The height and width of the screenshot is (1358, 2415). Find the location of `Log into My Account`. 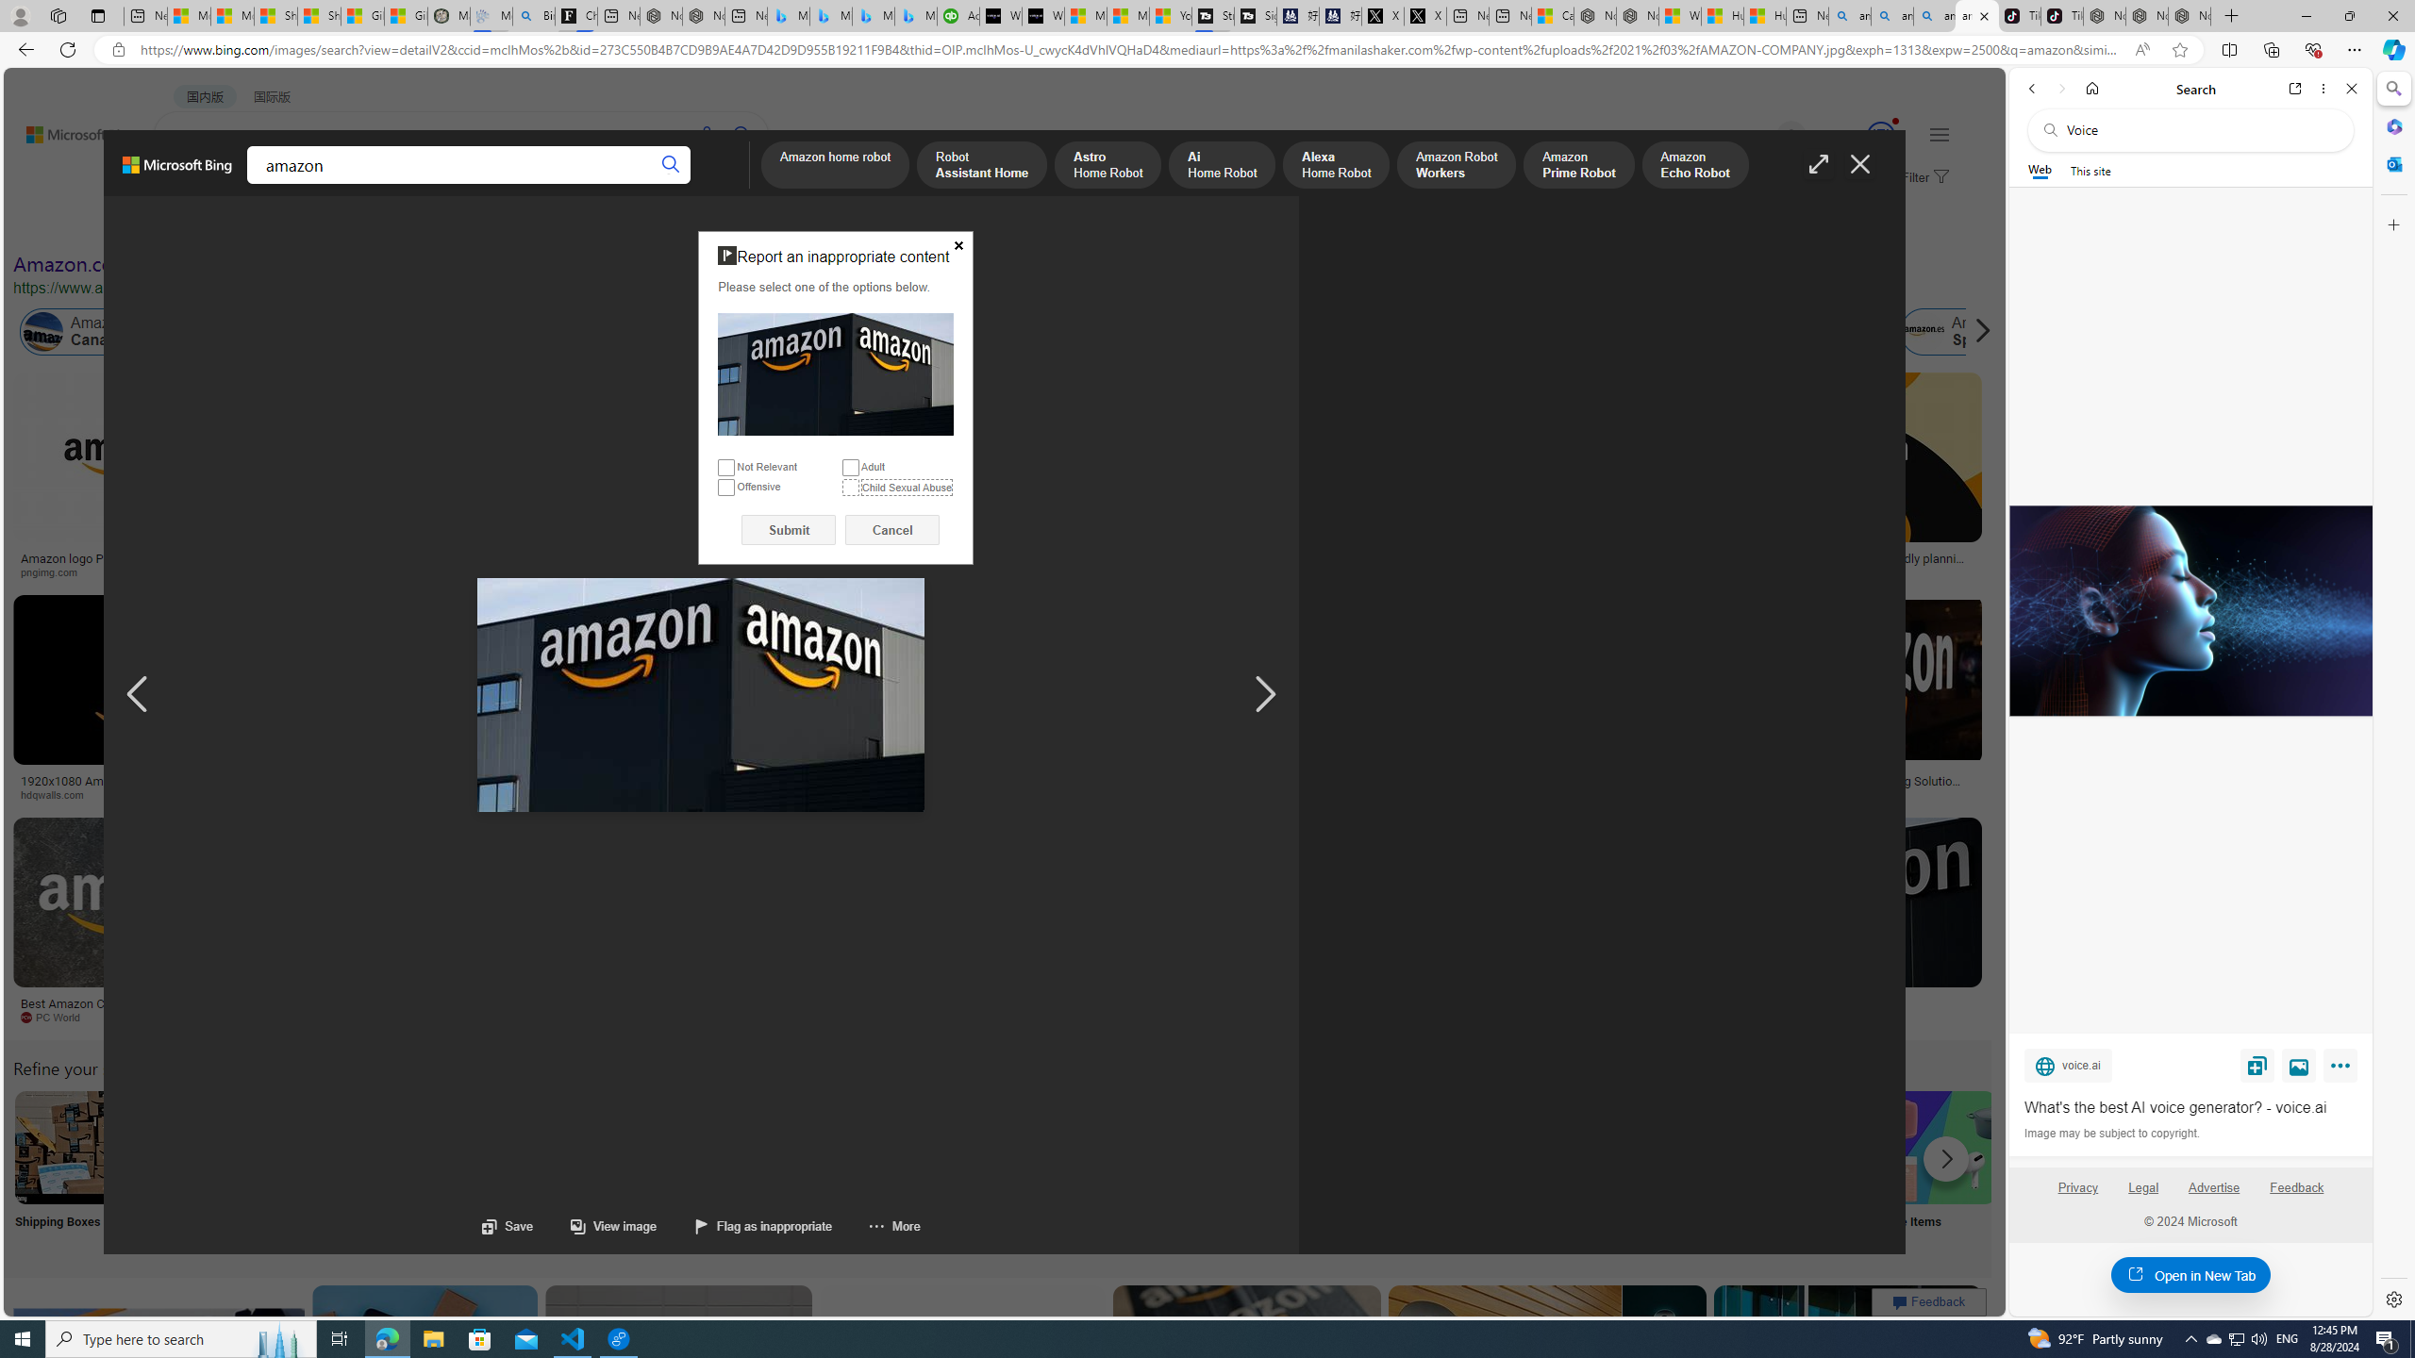

Log into My Account is located at coordinates (445, 1171).